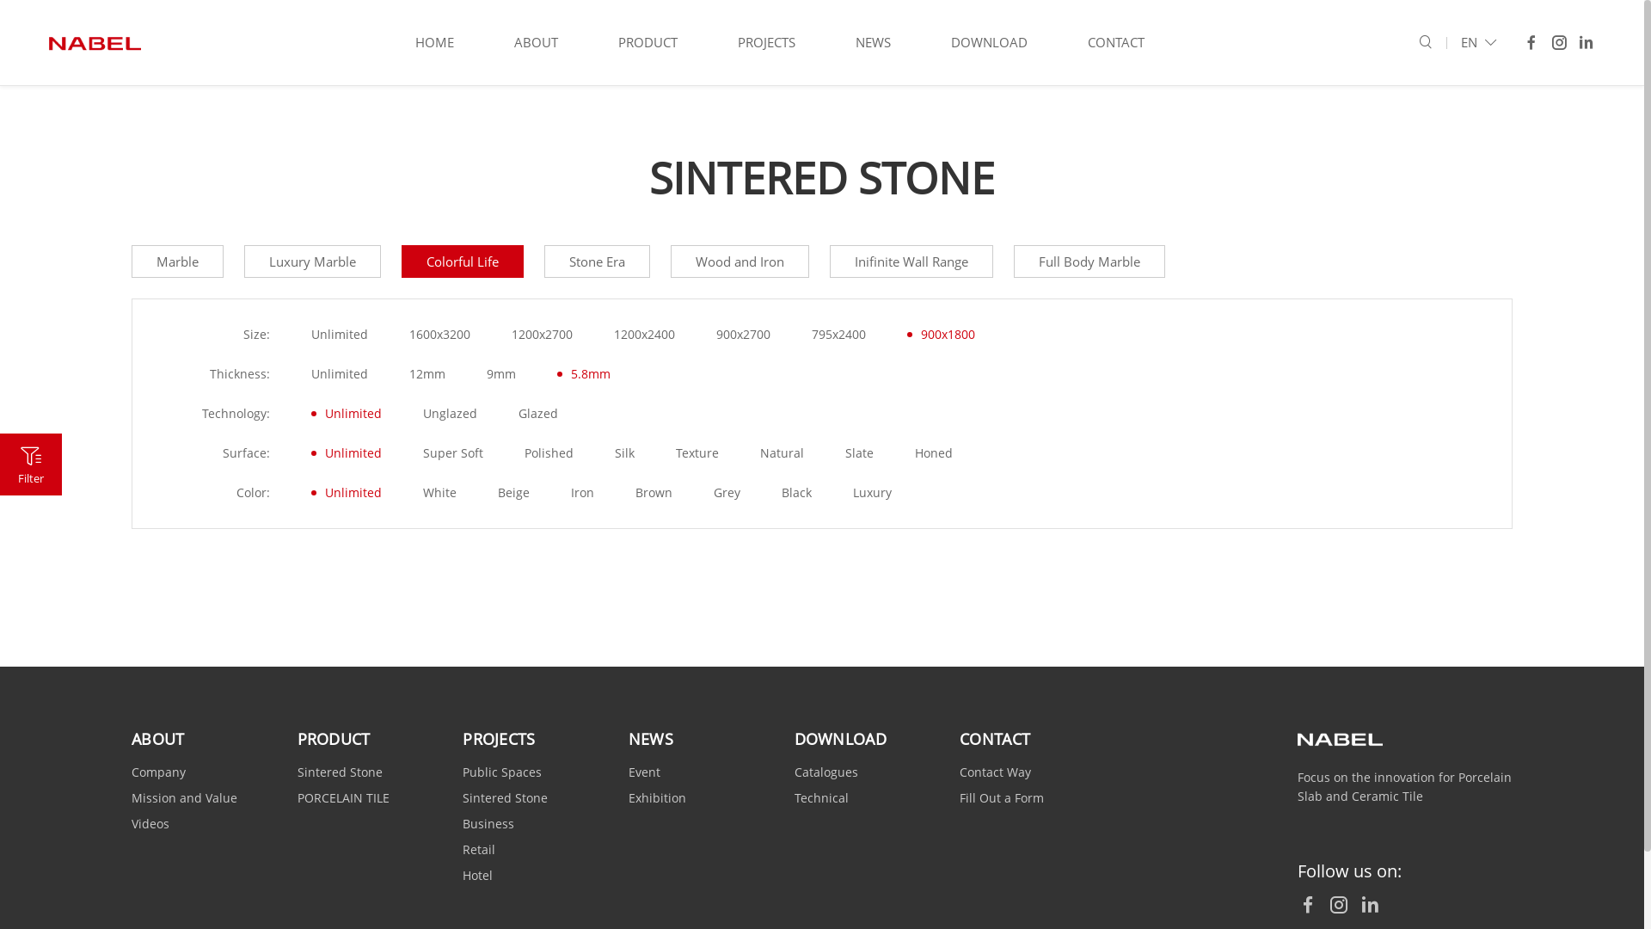 Image resolution: width=1651 pixels, height=929 pixels. I want to click on ABOUT, so click(537, 43).